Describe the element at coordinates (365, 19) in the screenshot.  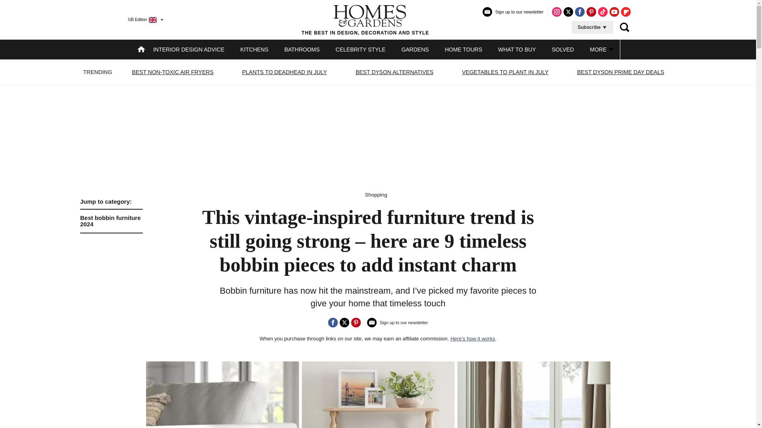
I see `PLANTS TO DEADHEAD IN JULY` at that location.